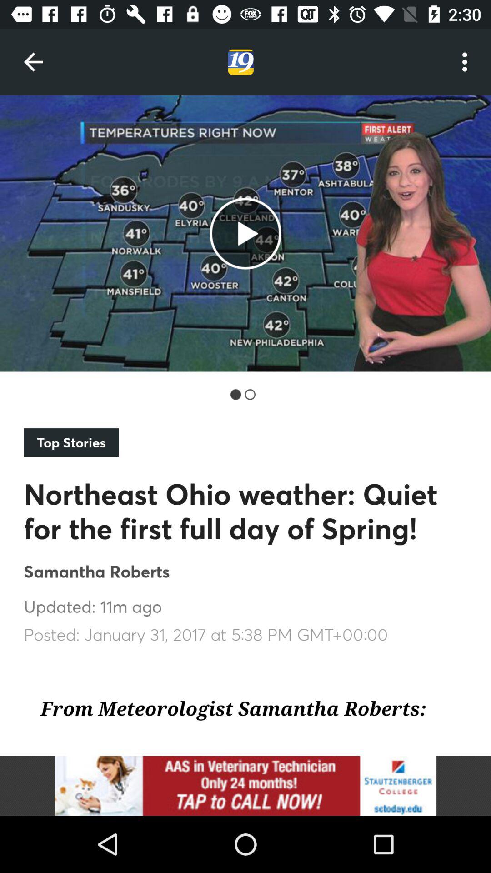 Image resolution: width=491 pixels, height=873 pixels. Describe the element at coordinates (245, 786) in the screenshot. I see `add image icon` at that location.